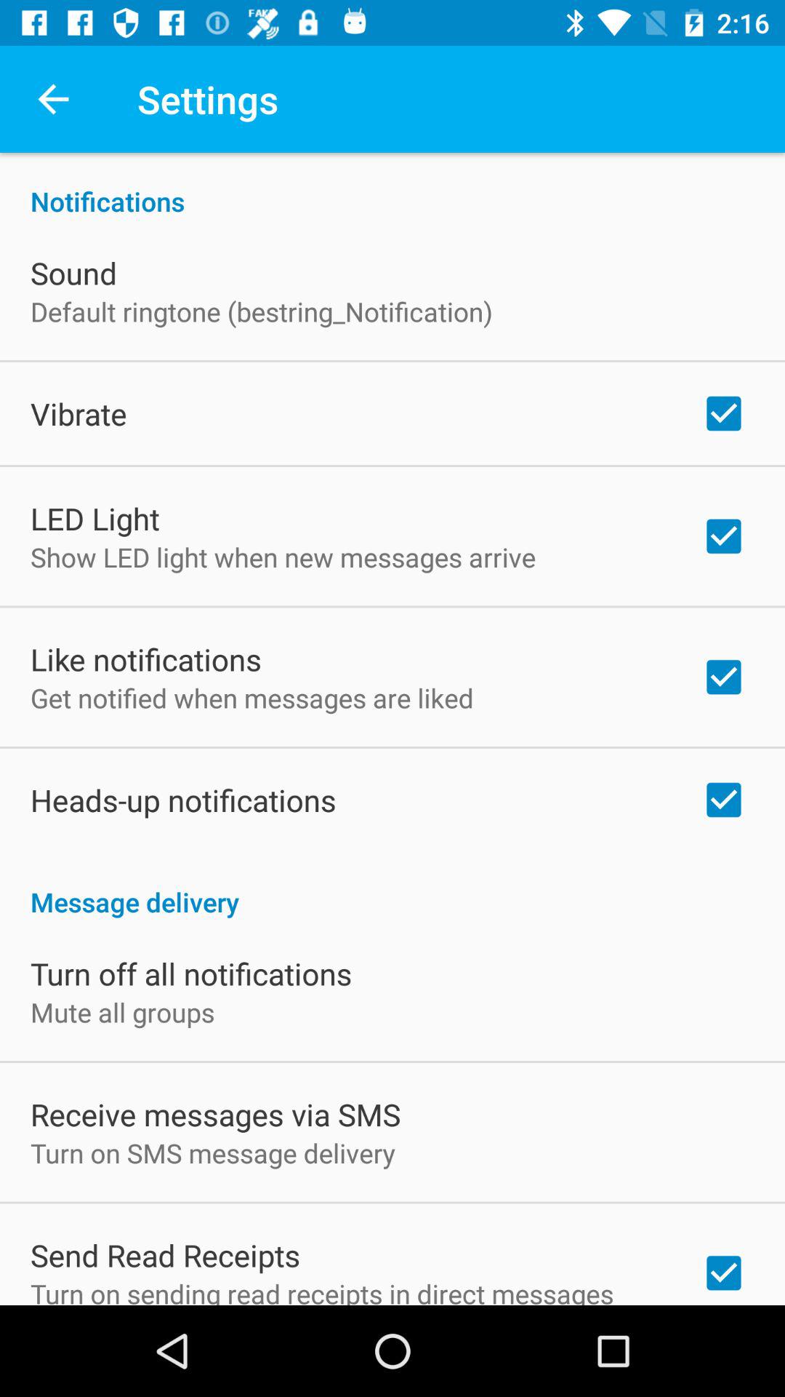 The width and height of the screenshot is (785, 1397). What do you see at coordinates (146, 659) in the screenshot?
I see `choose like notifications item` at bounding box center [146, 659].